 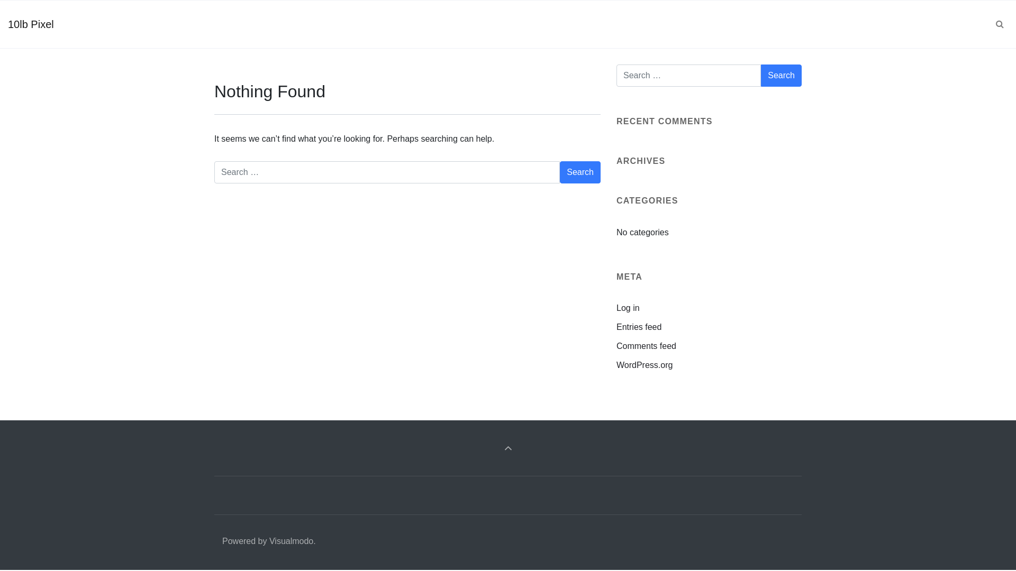 I want to click on WordPress.org, so click(x=645, y=365).